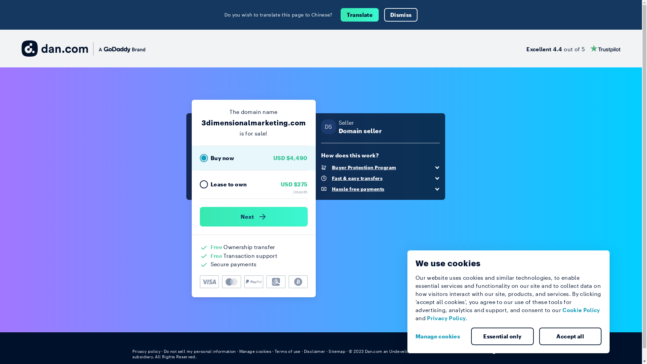 The height and width of the screenshot is (364, 647). Describe the element at coordinates (200, 351) in the screenshot. I see `Do not sell my personal information` at that location.